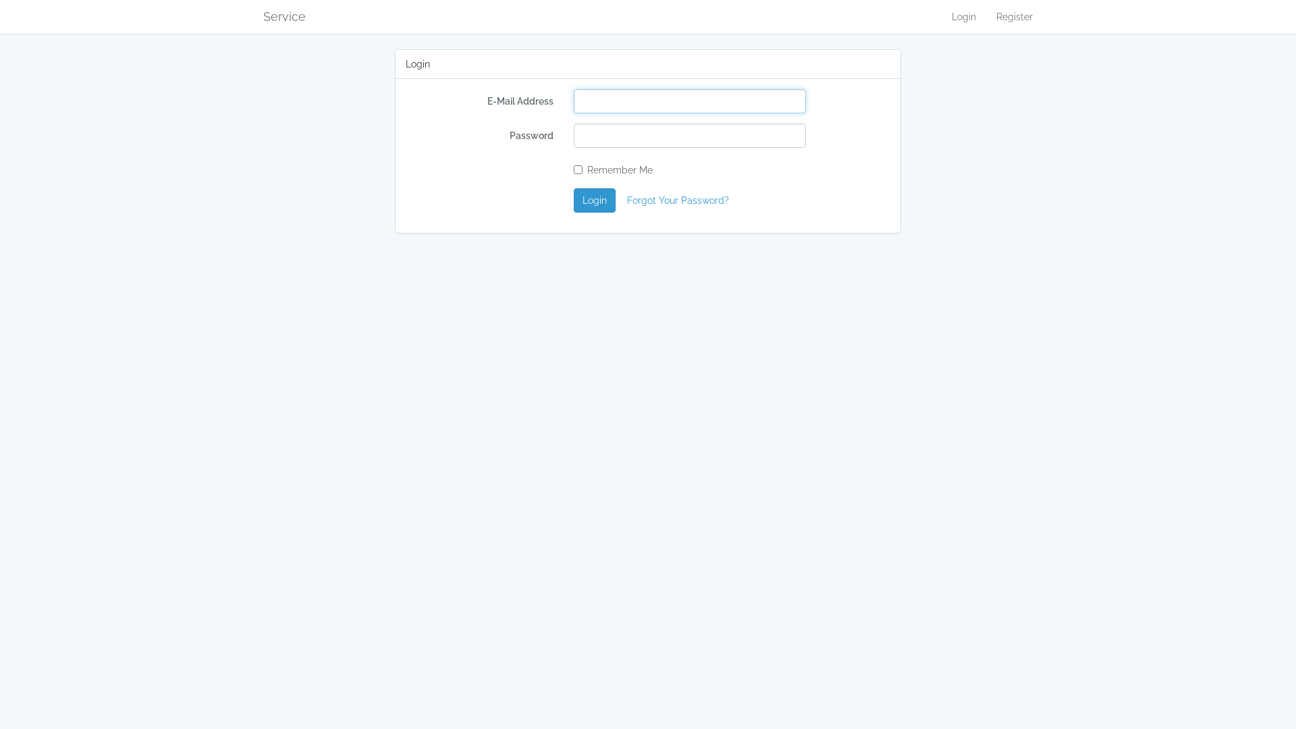 The image size is (1296, 729). What do you see at coordinates (285, 17) in the screenshot?
I see `Service` at bounding box center [285, 17].